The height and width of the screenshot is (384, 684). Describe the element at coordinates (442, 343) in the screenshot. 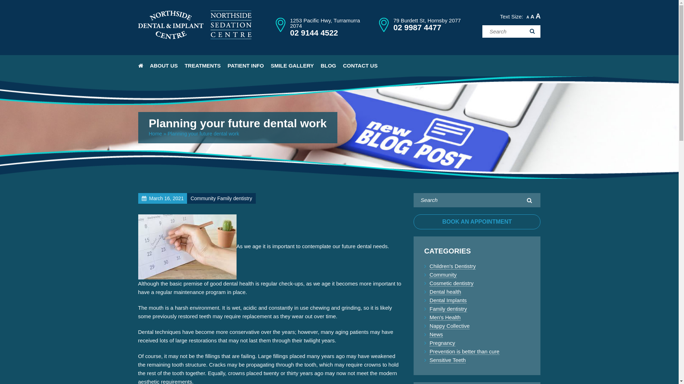

I see `Pregnancy` at that location.